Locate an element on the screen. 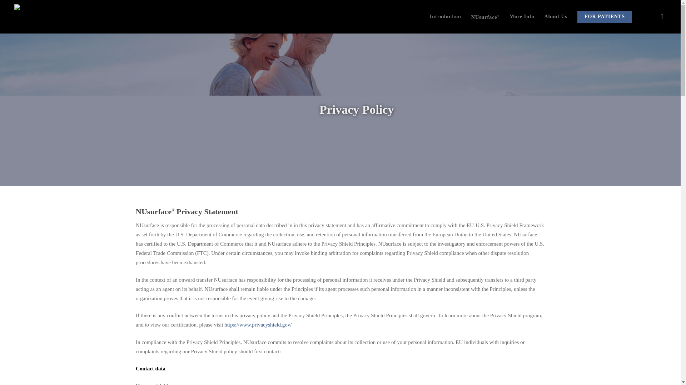  search is located at coordinates (662, 16).